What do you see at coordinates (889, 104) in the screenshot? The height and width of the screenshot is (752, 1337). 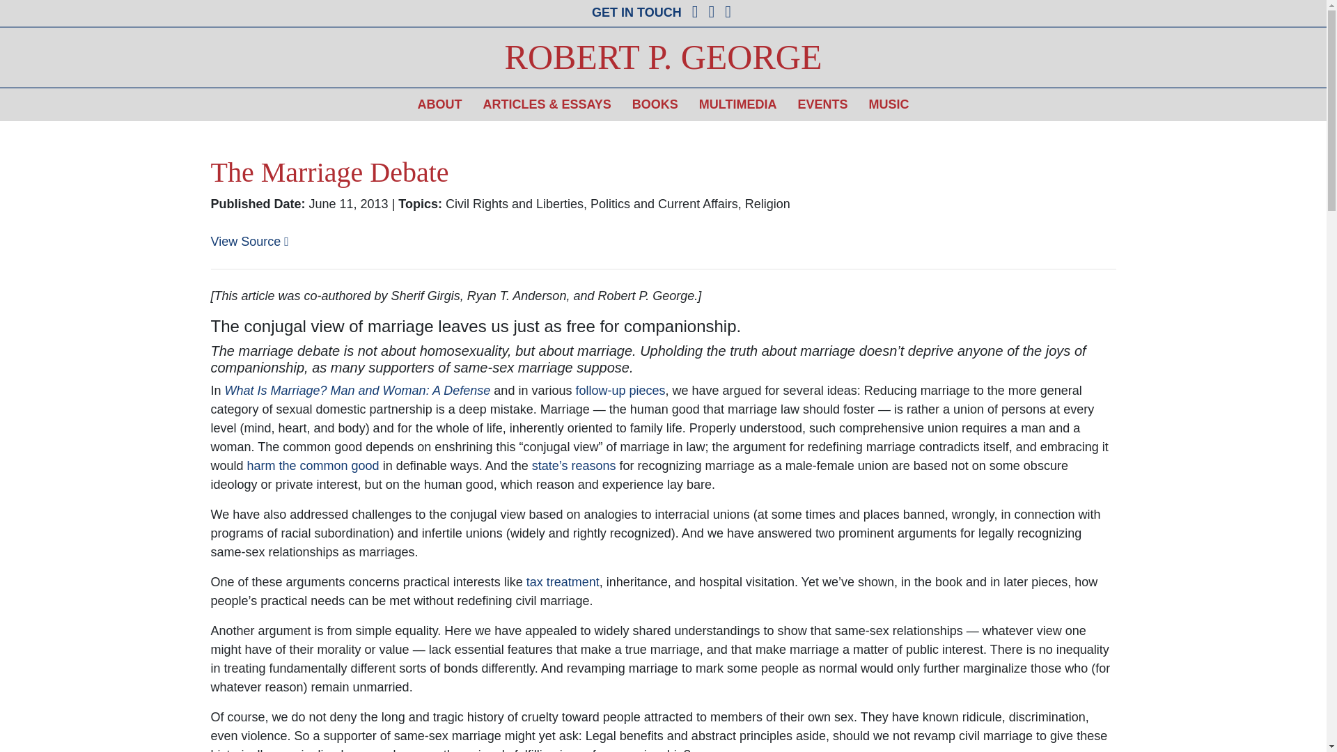 I see `MUSIC` at bounding box center [889, 104].